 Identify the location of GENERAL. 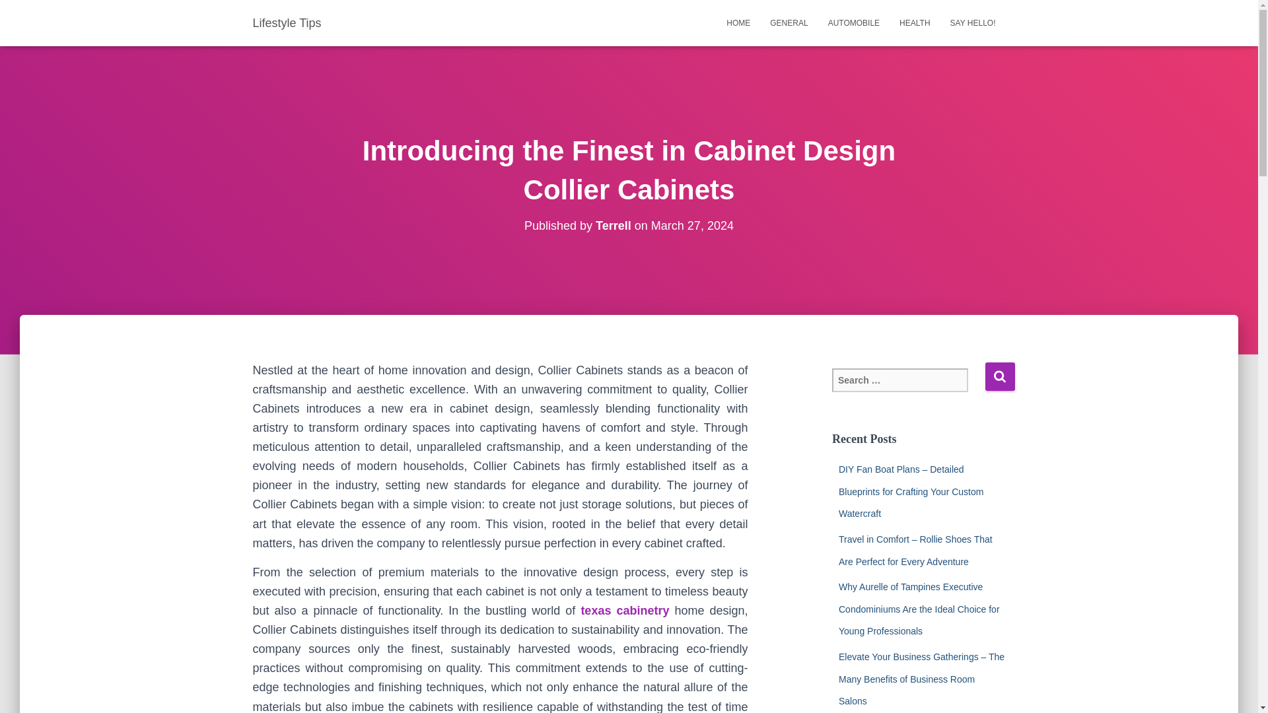
(789, 22).